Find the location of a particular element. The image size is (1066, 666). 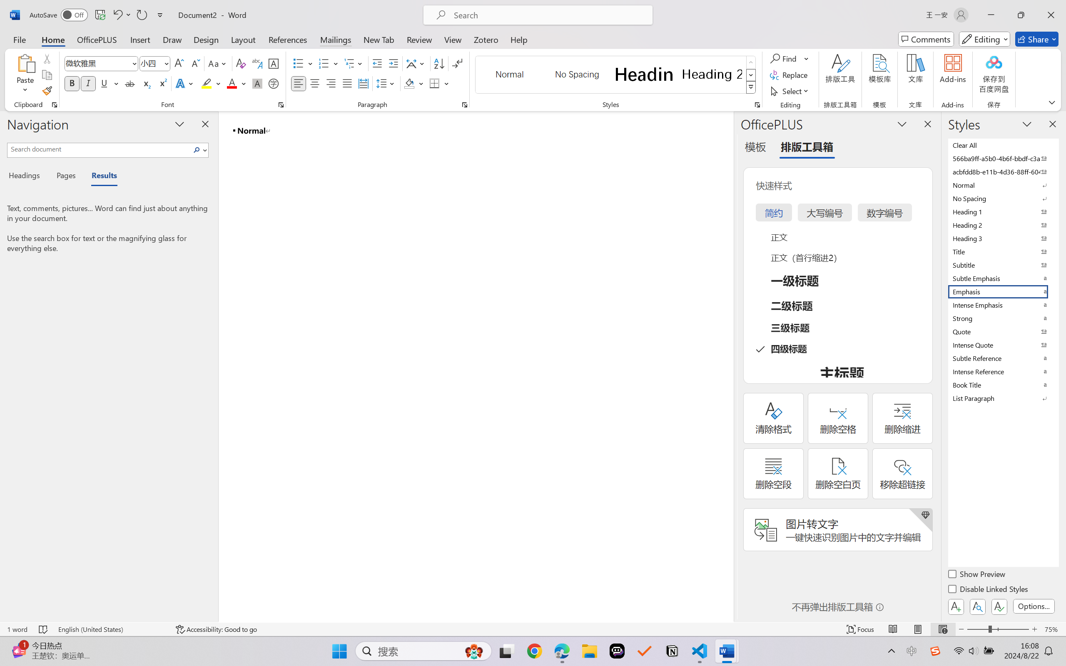

Sort... is located at coordinates (439, 63).